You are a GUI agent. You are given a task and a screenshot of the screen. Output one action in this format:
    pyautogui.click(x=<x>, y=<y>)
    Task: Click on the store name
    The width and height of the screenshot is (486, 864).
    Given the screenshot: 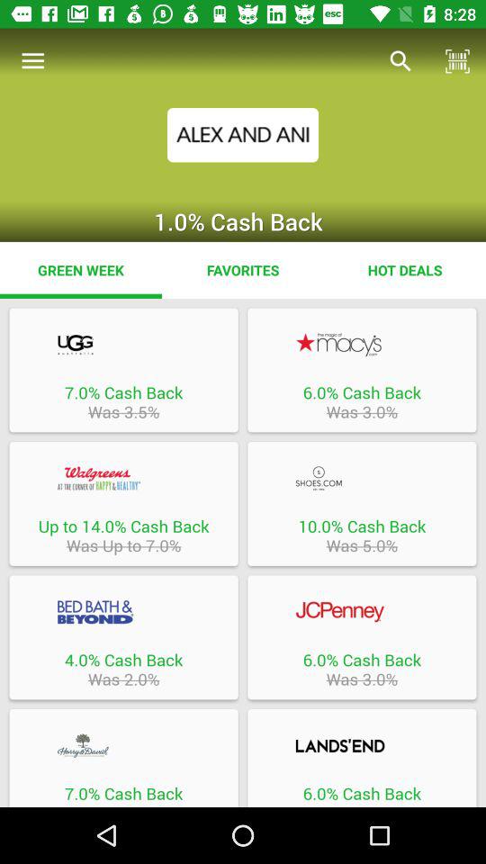 What is the action you would take?
    pyautogui.click(x=362, y=745)
    